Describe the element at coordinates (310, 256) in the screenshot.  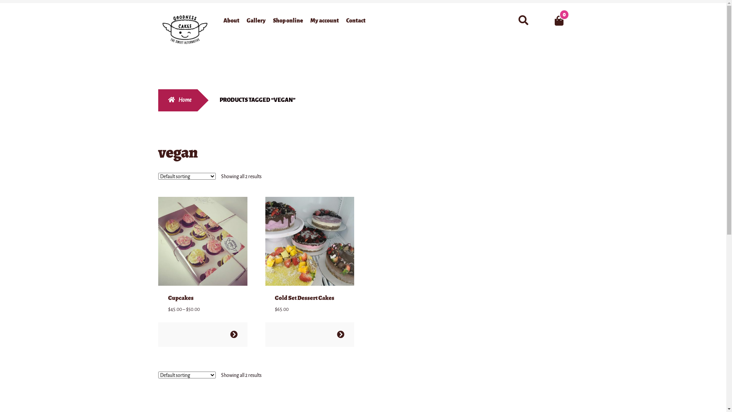
I see `Cold Set Dessert Cakes
$65.00` at that location.